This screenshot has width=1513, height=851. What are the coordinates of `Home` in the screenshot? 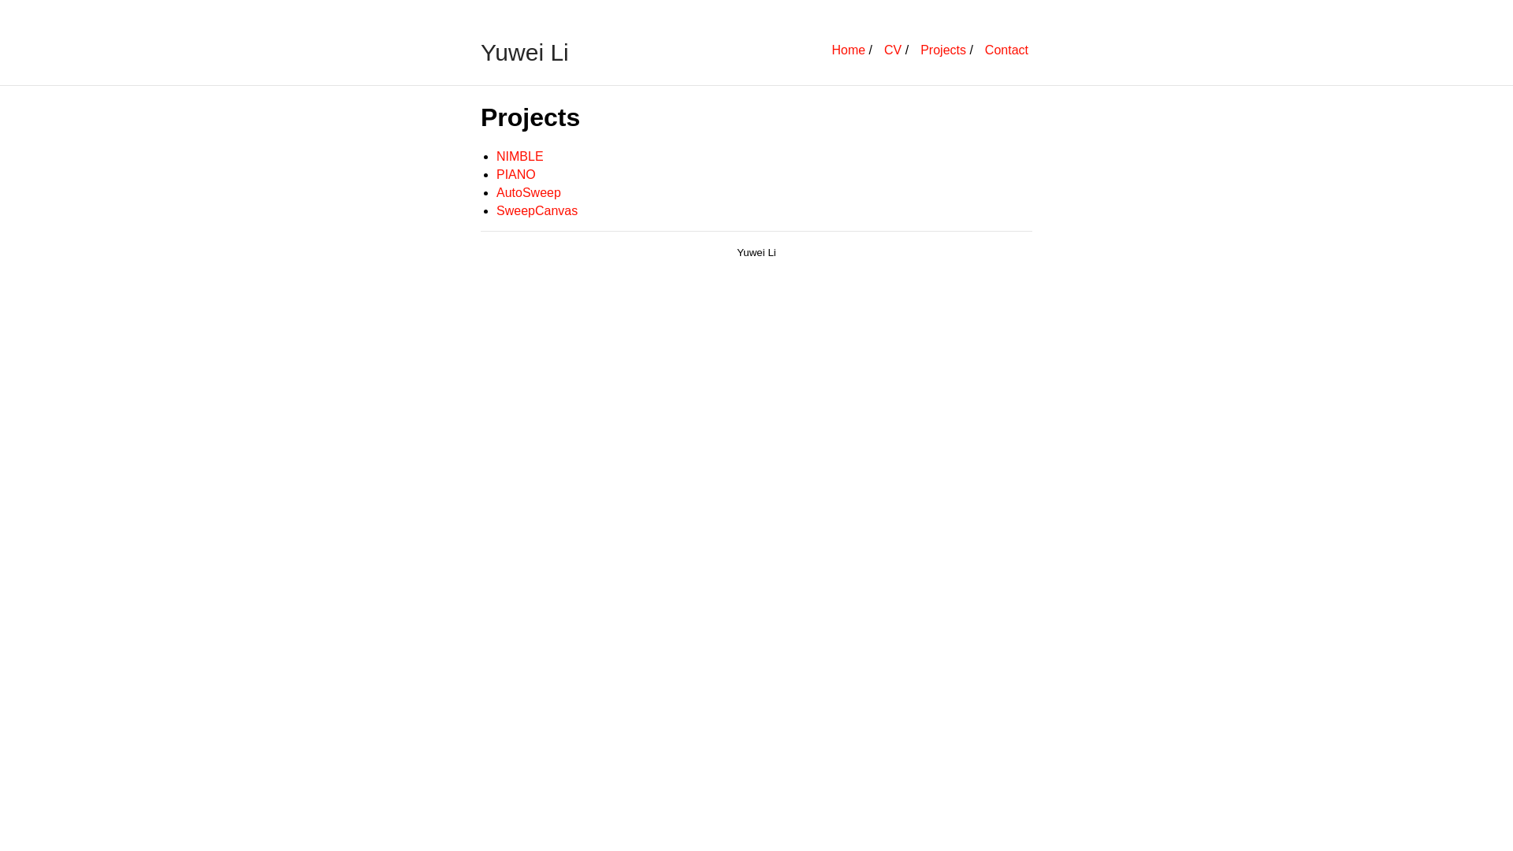 It's located at (848, 50).